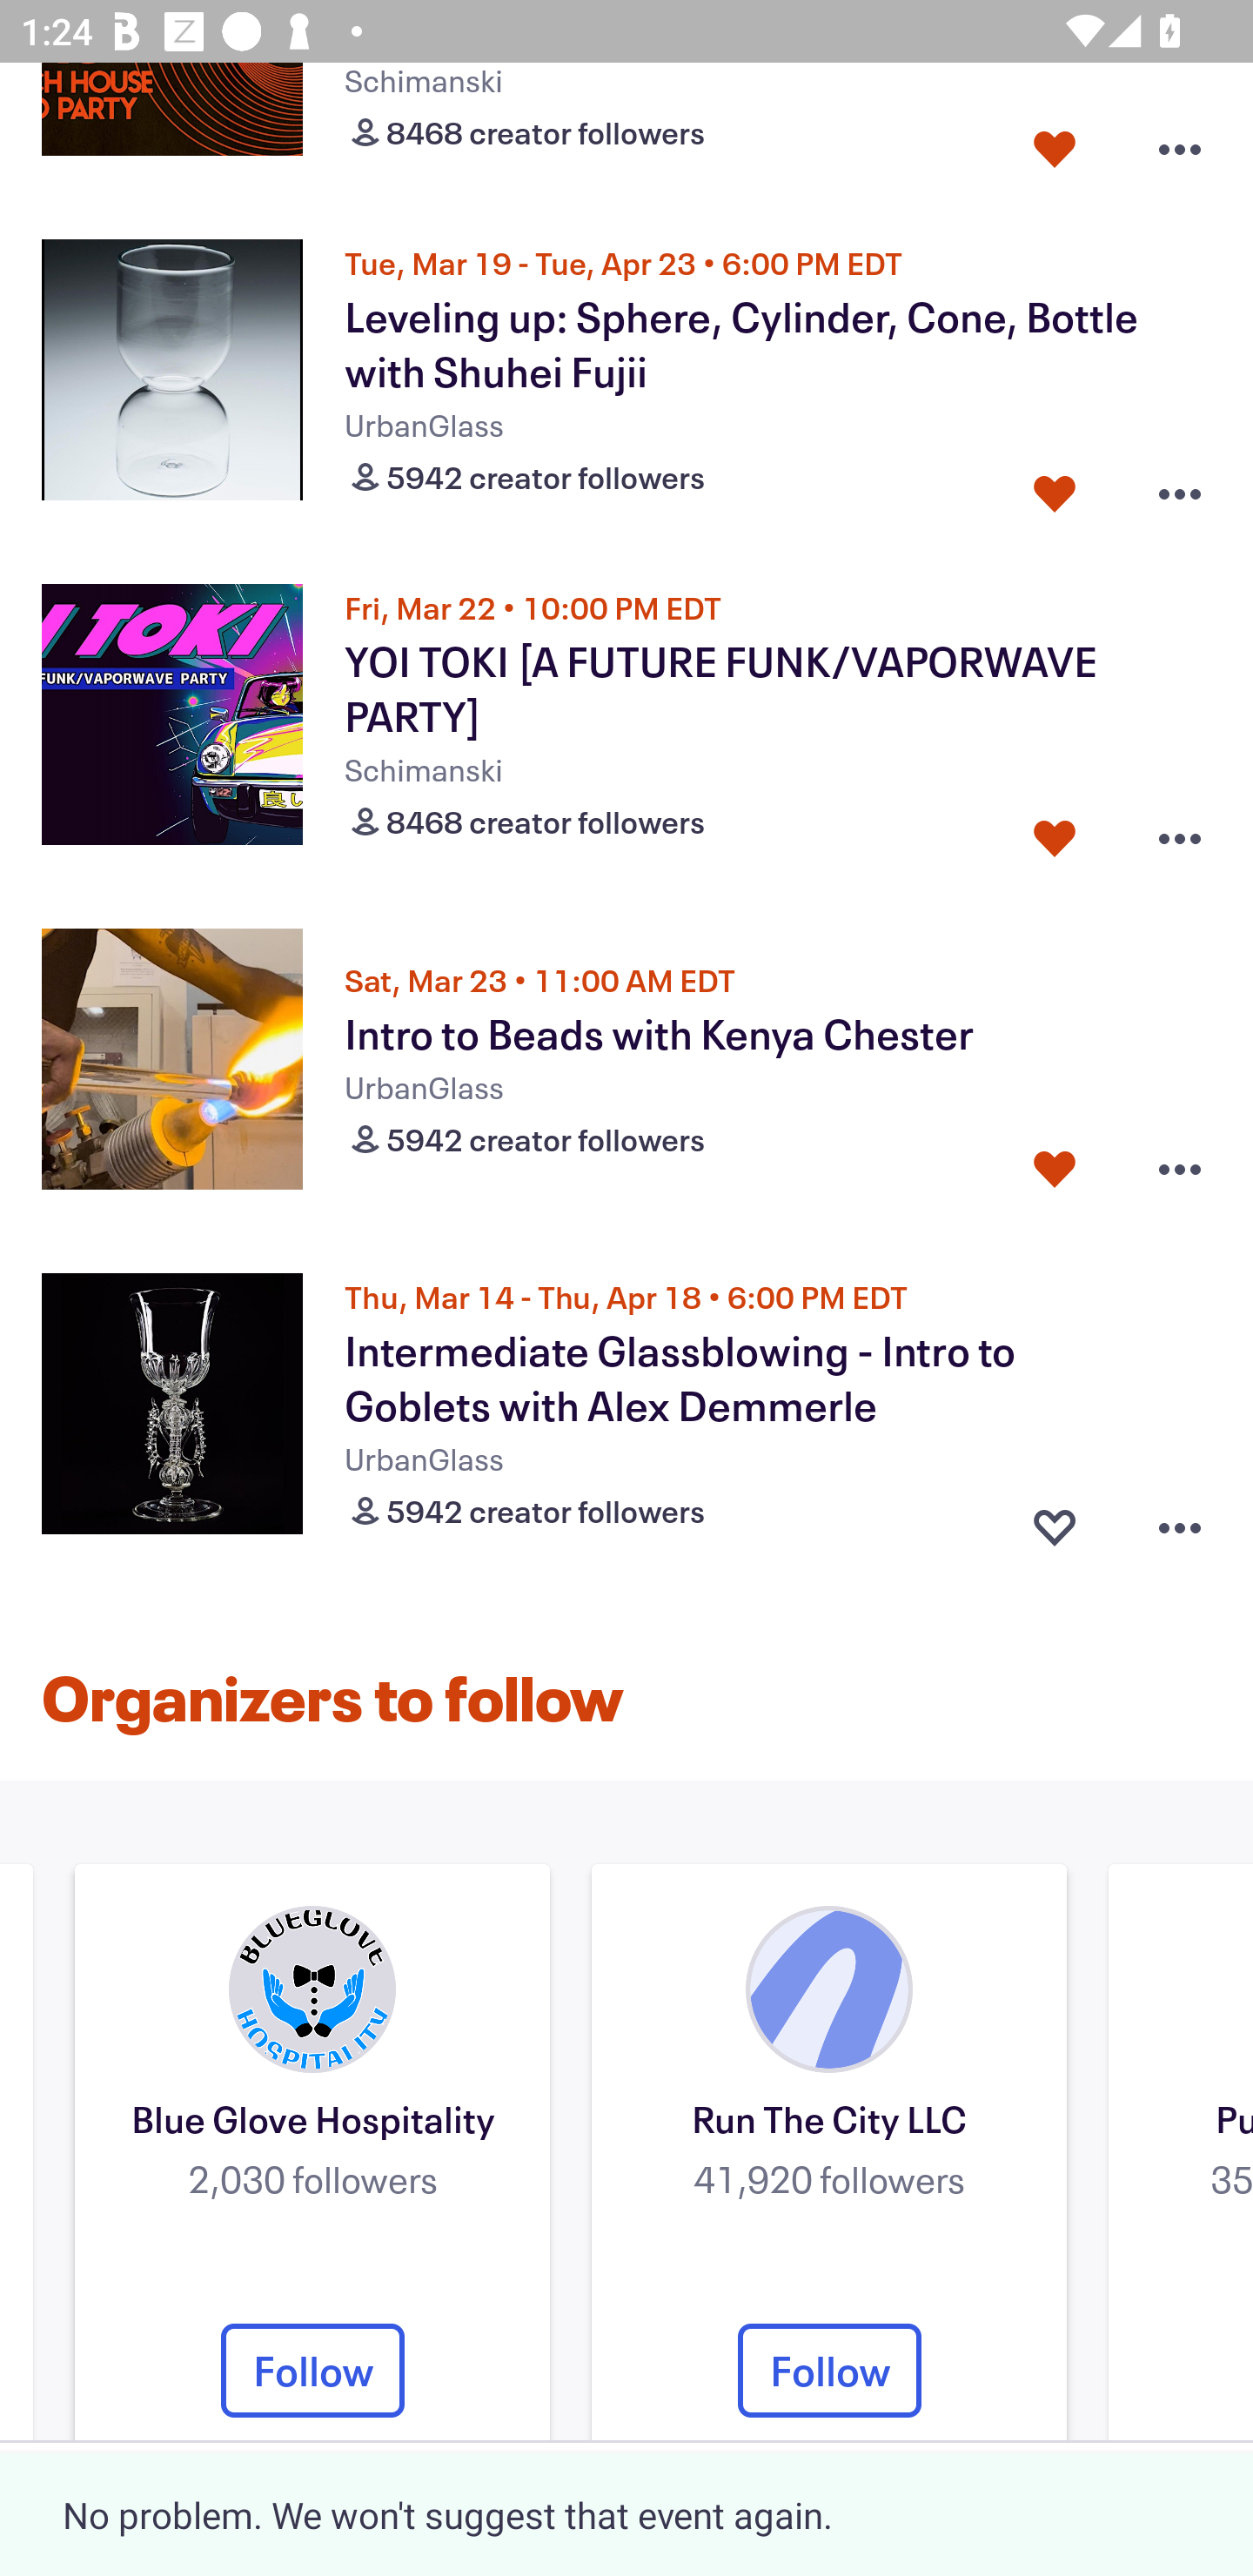 The image size is (1253, 2576). I want to click on Follow Organizer's follow button, so click(829, 2371).